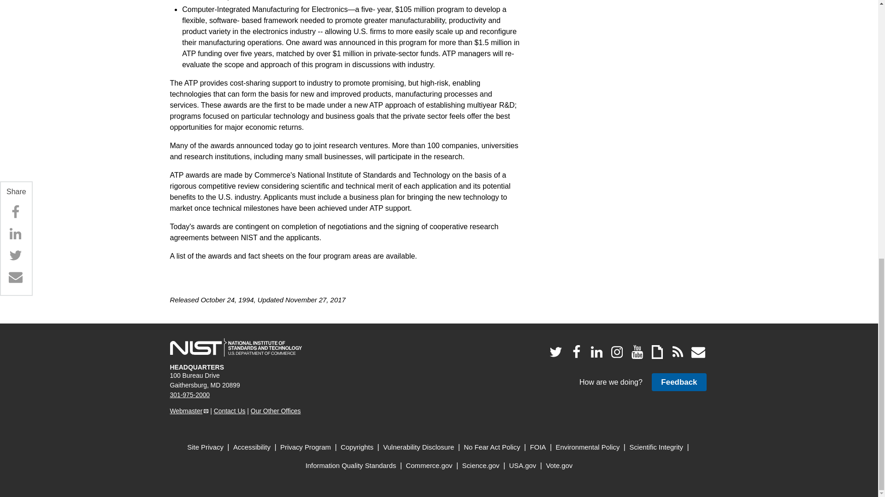 The height and width of the screenshot is (497, 885). What do you see at coordinates (538, 447) in the screenshot?
I see `FOIA` at bounding box center [538, 447].